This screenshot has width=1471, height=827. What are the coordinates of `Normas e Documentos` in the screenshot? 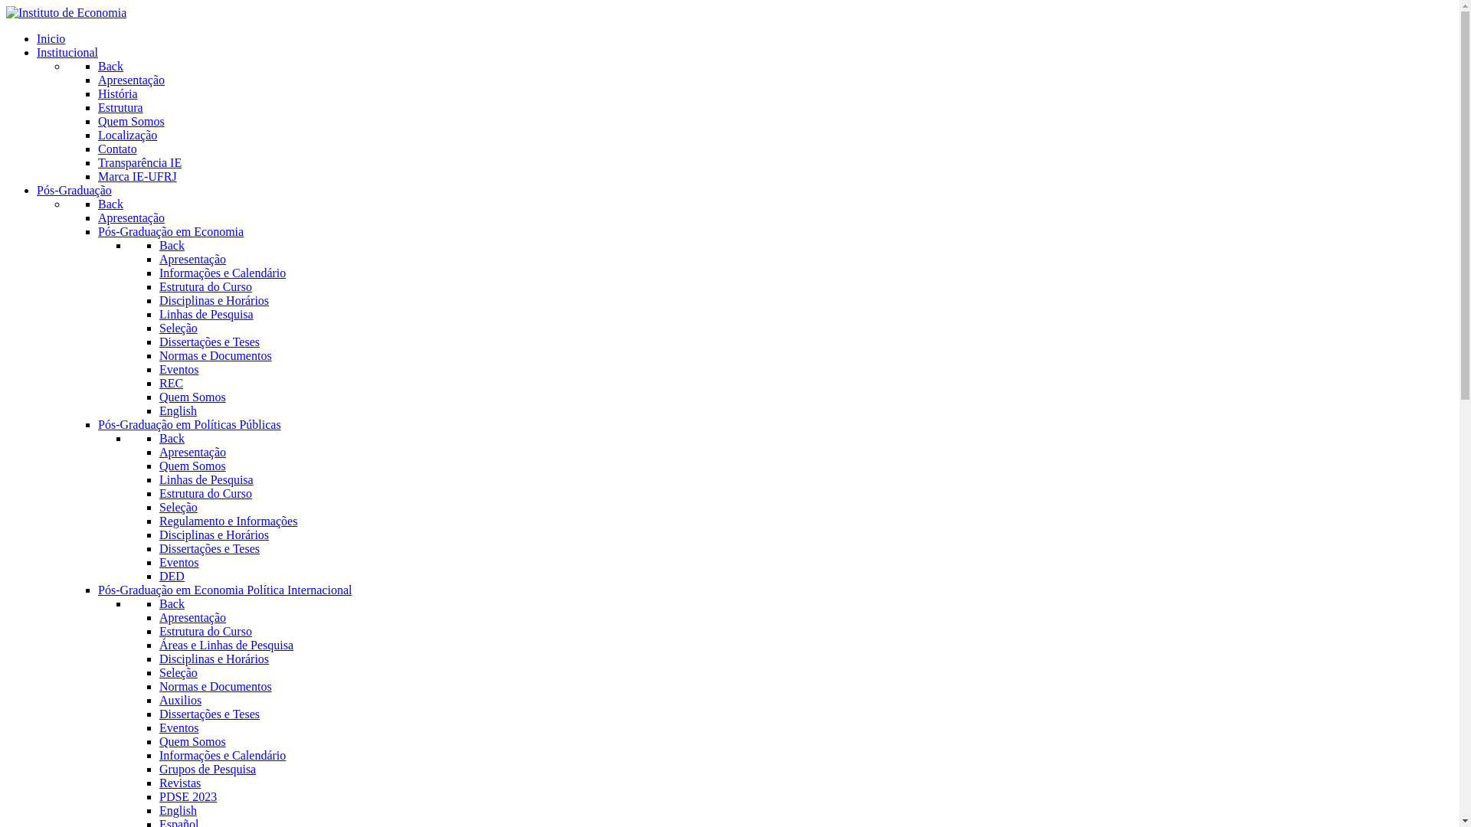 It's located at (216, 686).